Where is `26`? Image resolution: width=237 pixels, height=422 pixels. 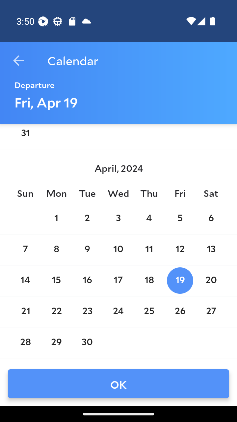 26 is located at coordinates (180, 311).